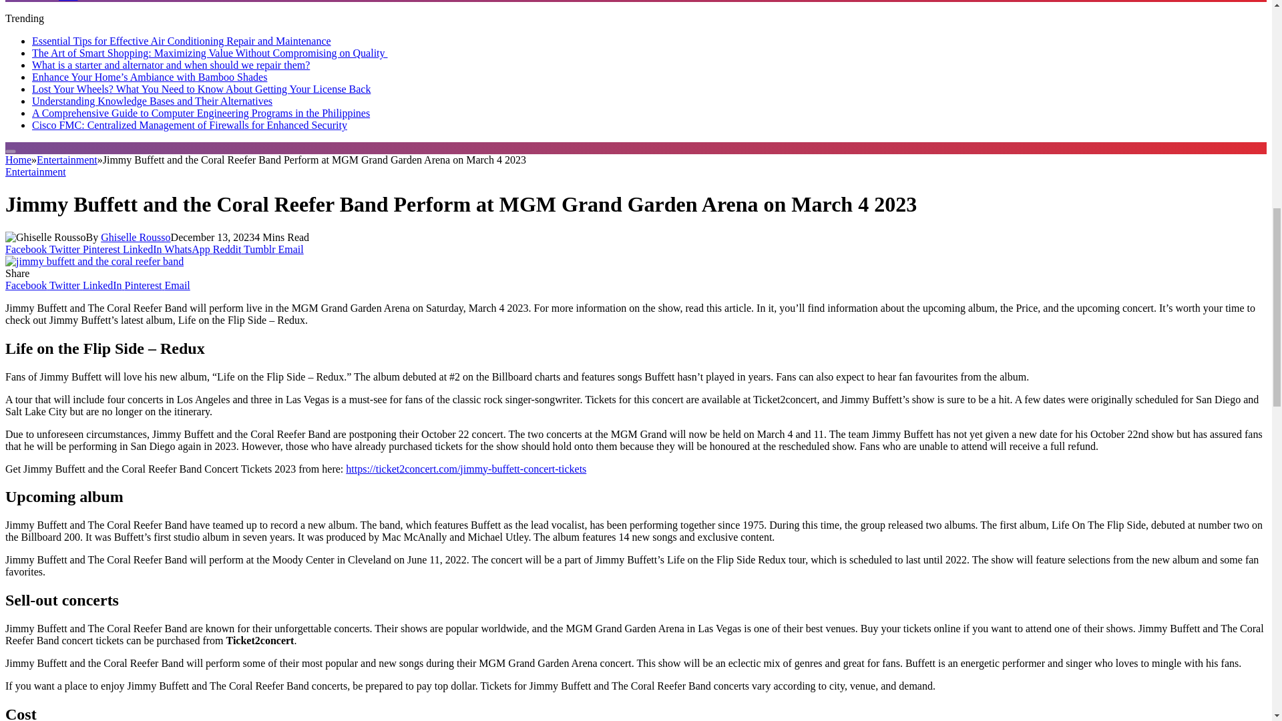  What do you see at coordinates (260, 250) in the screenshot?
I see `Share on Tumblr` at bounding box center [260, 250].